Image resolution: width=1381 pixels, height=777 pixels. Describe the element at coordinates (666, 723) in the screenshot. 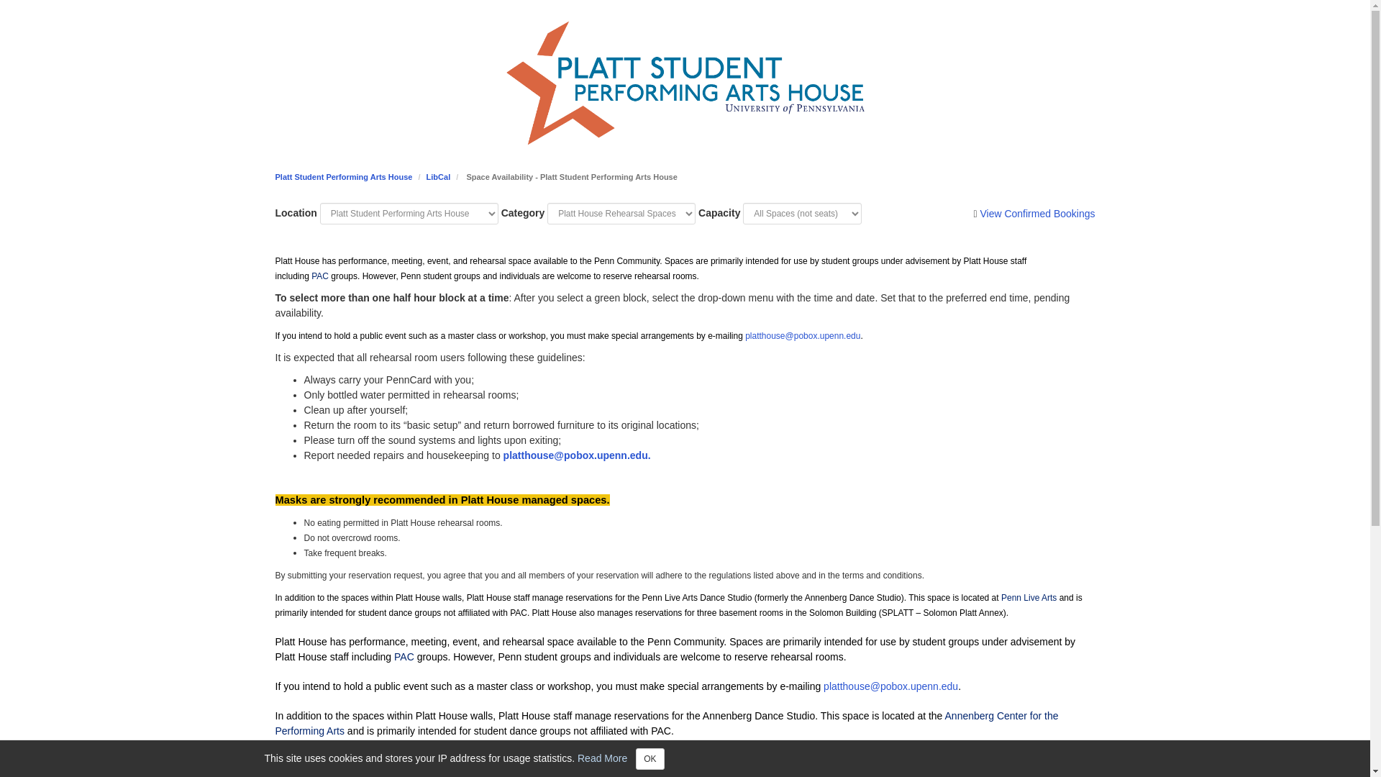

I see `Annenberg Center for the Performing Arts` at that location.